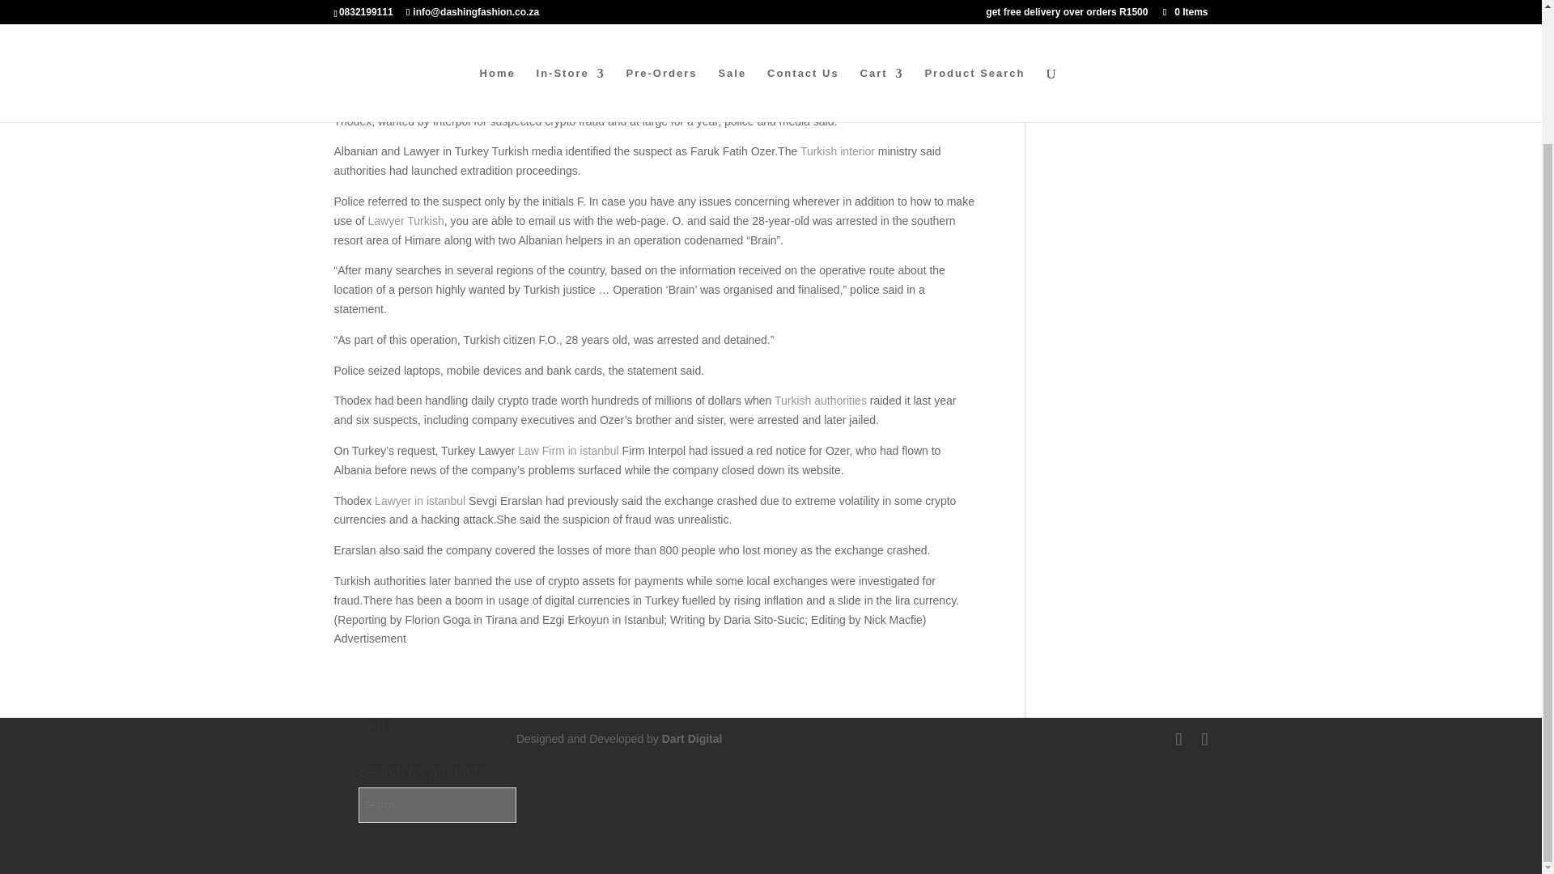 The image size is (1554, 874). I want to click on Posts by fgfkaitlyn, so click(371, 41).